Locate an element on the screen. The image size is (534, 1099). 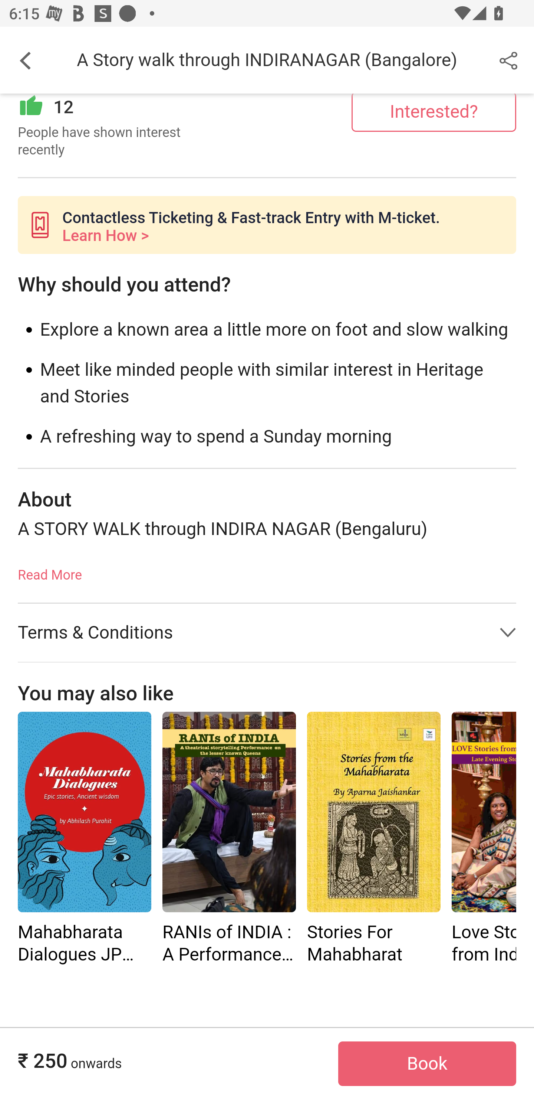
Learn How > is located at coordinates (105, 237).